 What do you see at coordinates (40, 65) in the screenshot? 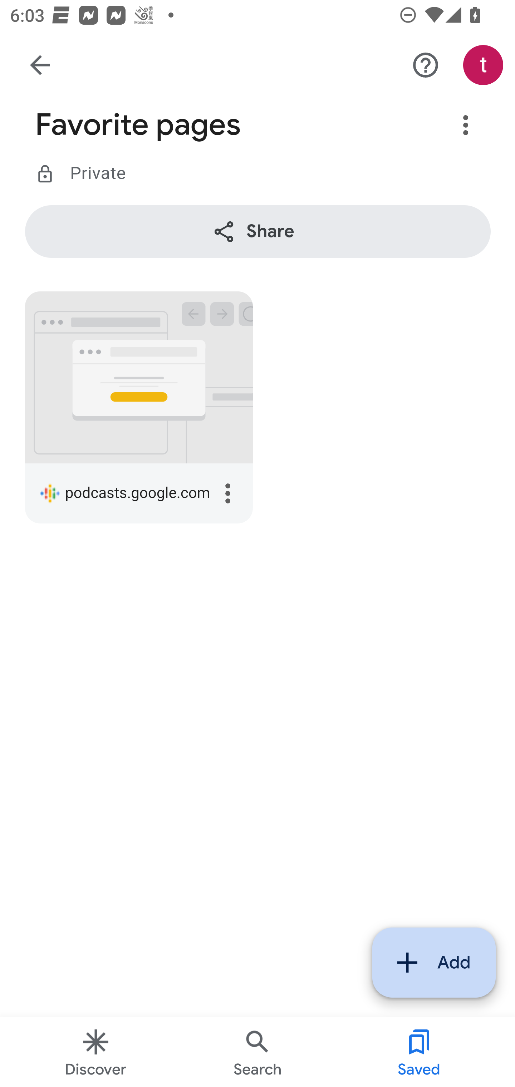
I see `Go back` at bounding box center [40, 65].